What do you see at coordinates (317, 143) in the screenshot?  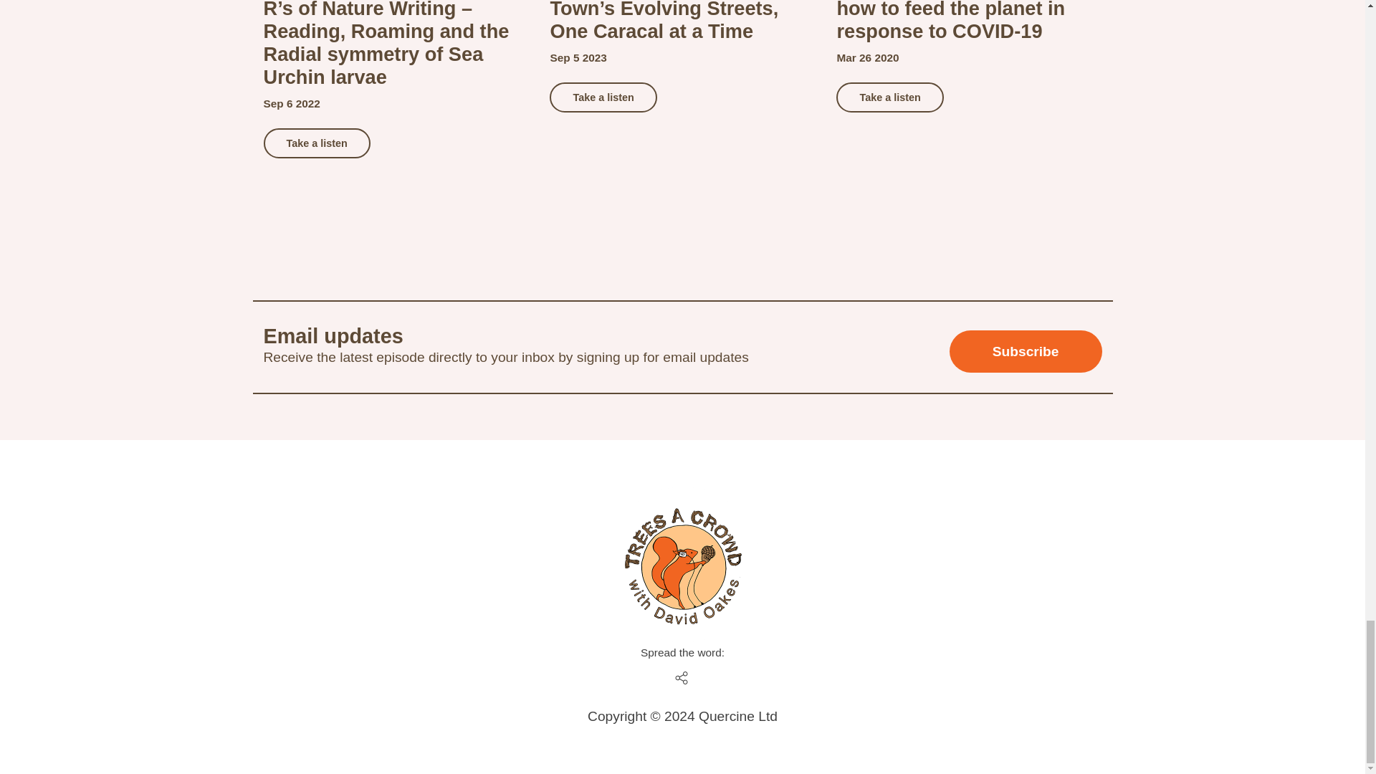 I see `Take a listen` at bounding box center [317, 143].